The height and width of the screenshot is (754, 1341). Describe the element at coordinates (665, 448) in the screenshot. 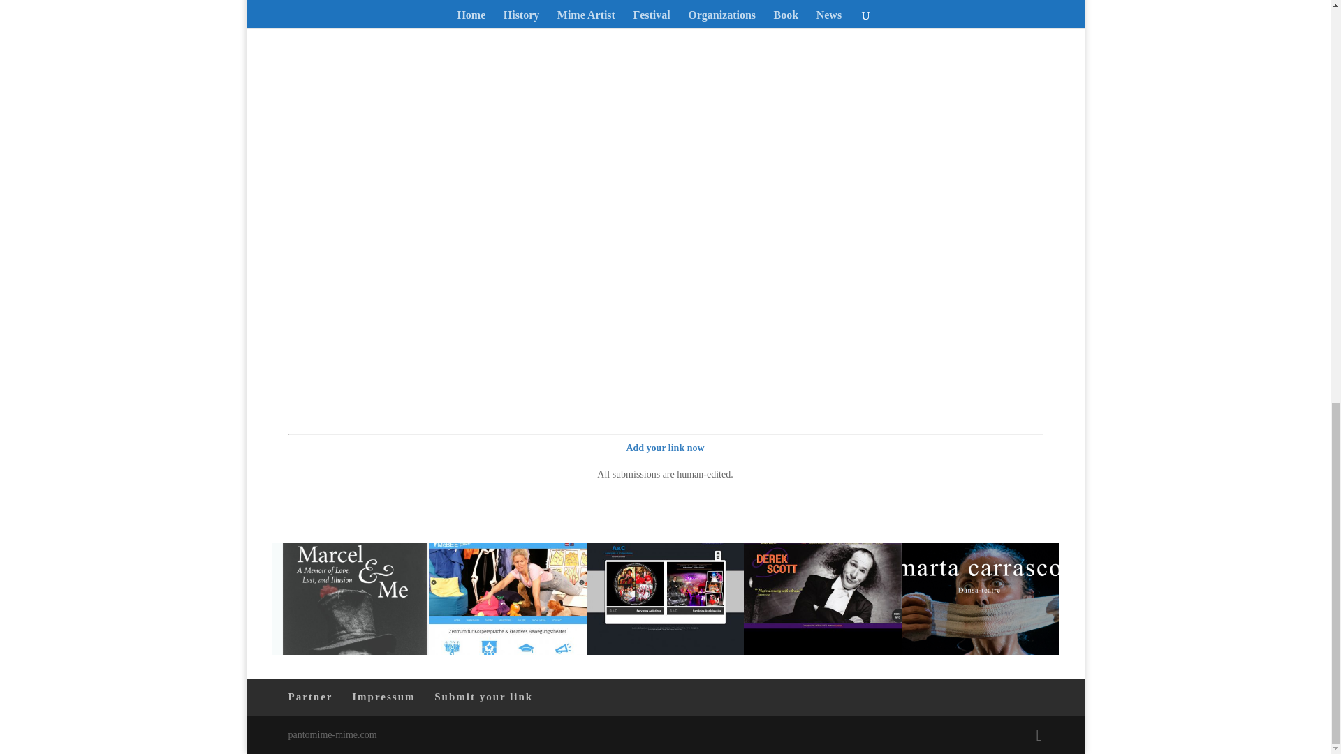

I see `Add your link now` at that location.